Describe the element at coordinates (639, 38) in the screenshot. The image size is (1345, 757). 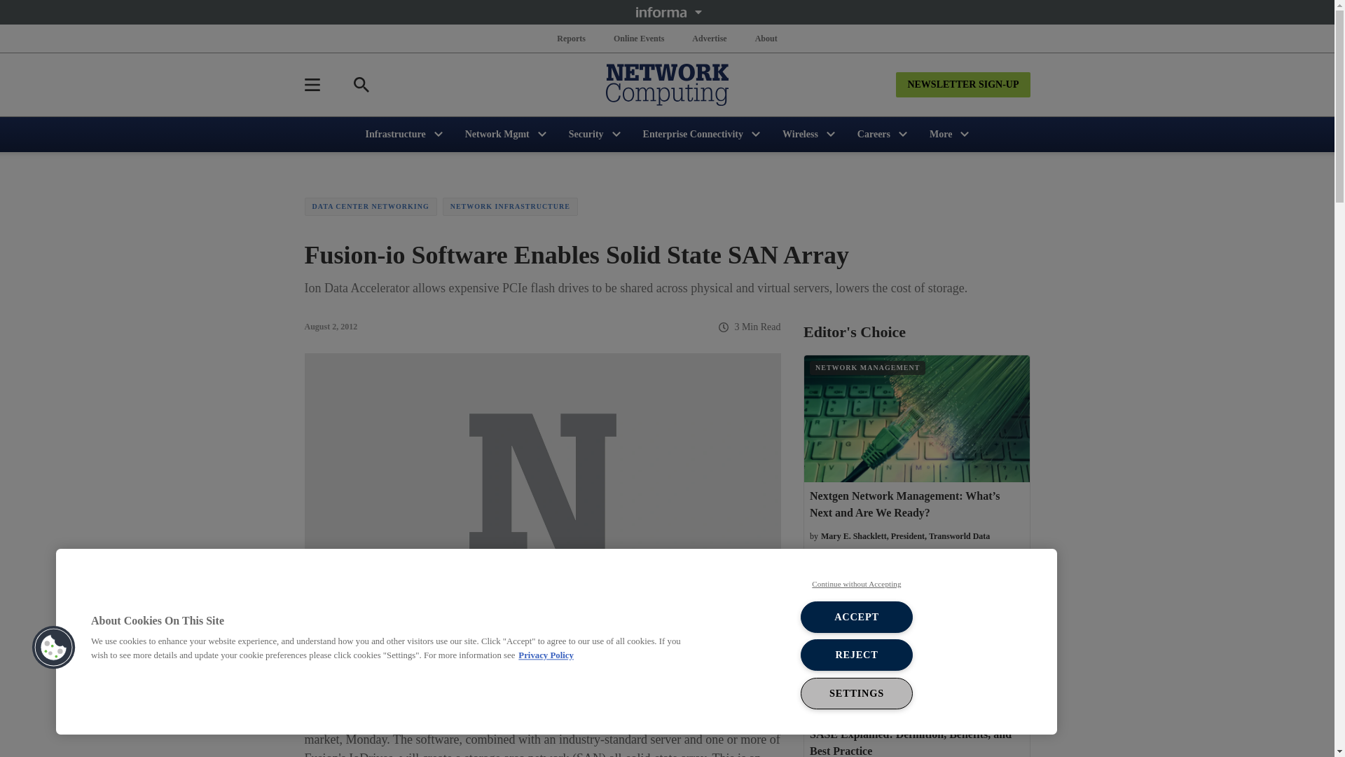
I see `Online Events` at that location.